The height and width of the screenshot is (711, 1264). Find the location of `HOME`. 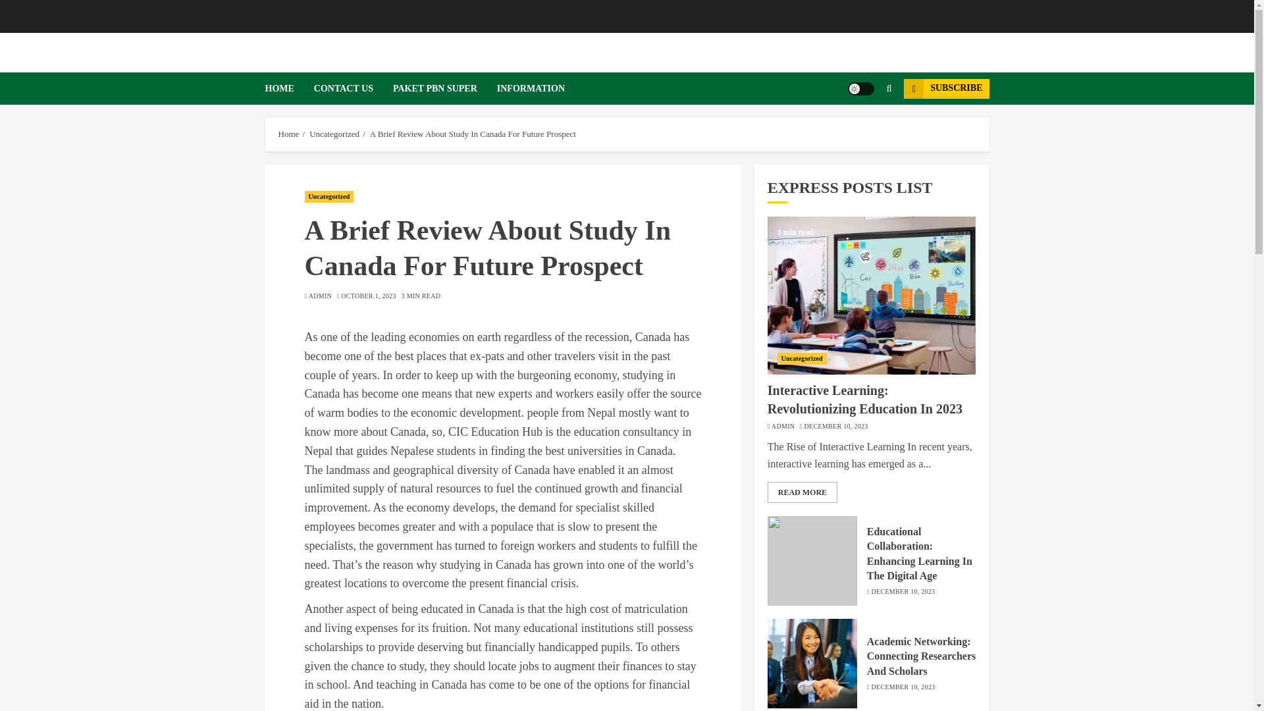

HOME is located at coordinates (288, 88).